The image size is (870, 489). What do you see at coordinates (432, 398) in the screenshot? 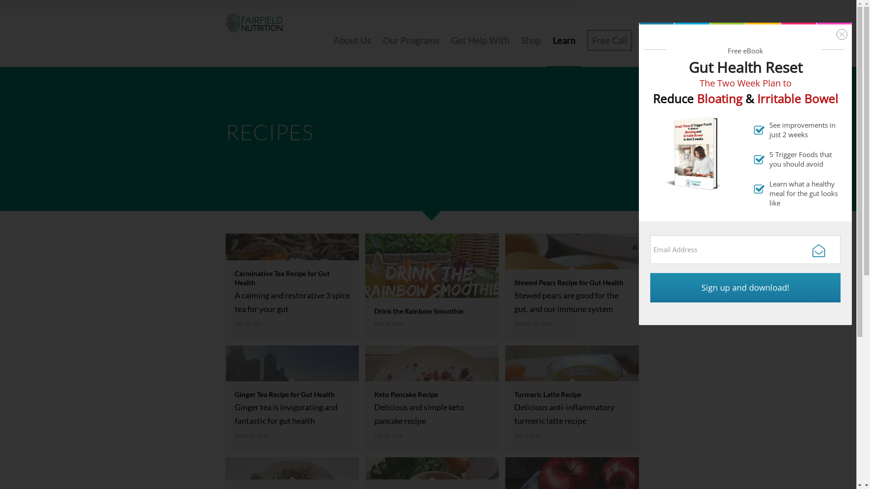
I see `Keto Pancakes` at bounding box center [432, 398].